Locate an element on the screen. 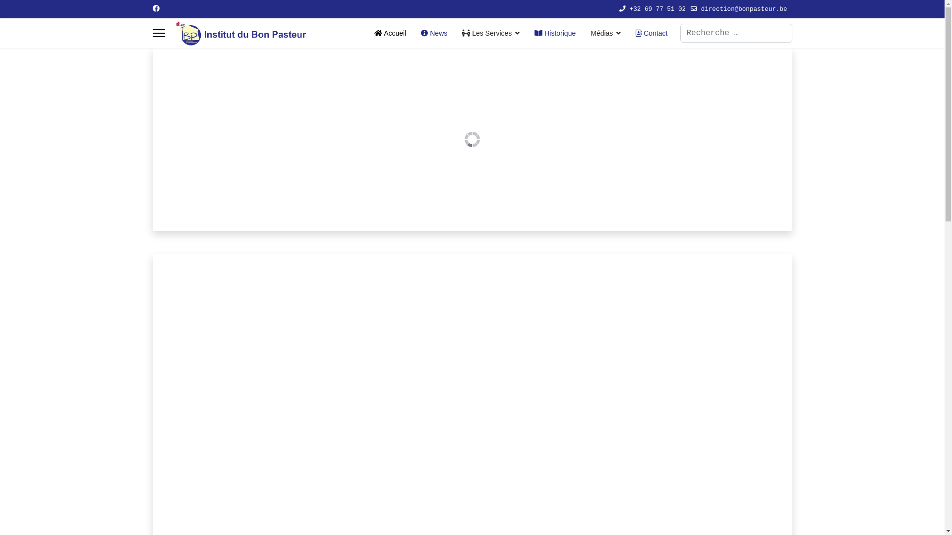  Contact is located at coordinates (648, 33).